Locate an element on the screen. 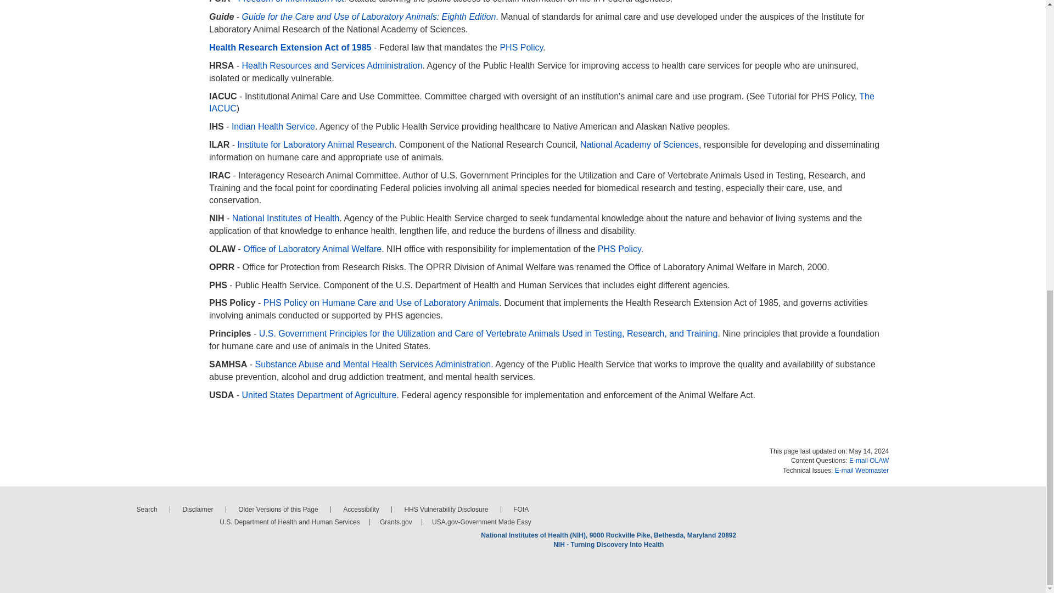  Link to Non-U.S. Government Site is located at coordinates (316, 144).